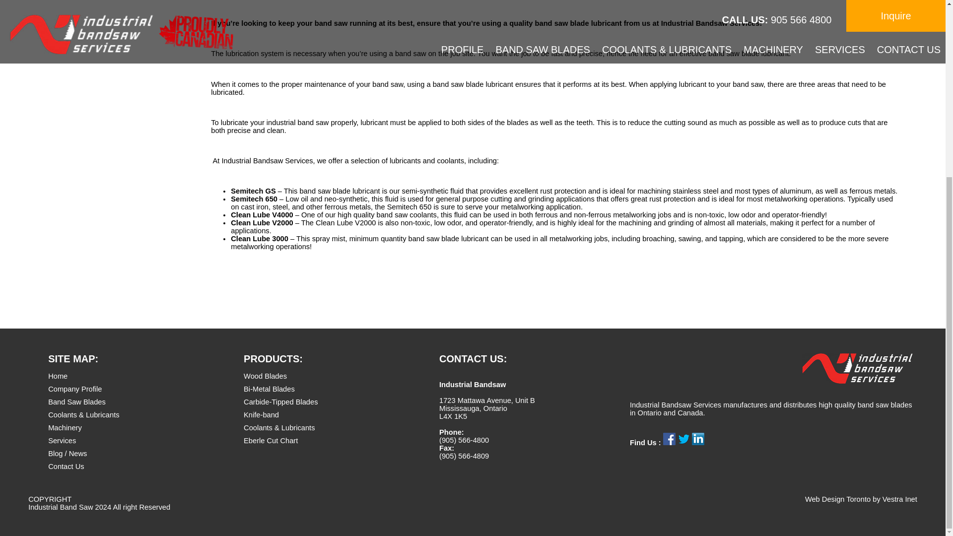 This screenshot has width=953, height=536. What do you see at coordinates (265, 376) in the screenshot?
I see `Wood Blades` at bounding box center [265, 376].